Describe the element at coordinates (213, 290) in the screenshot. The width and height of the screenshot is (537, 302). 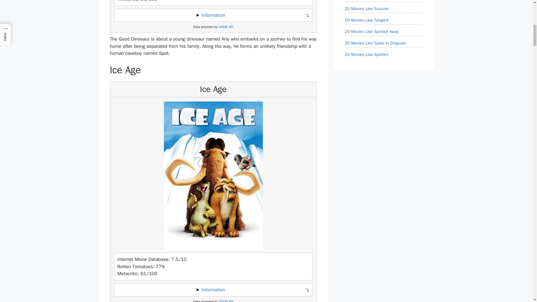
I see `Information` at that location.